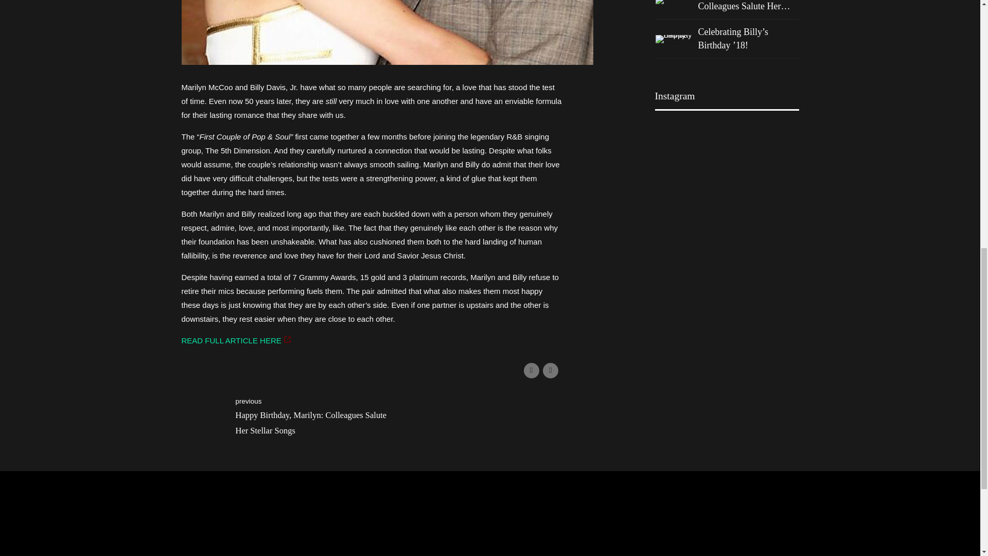 Image resolution: width=988 pixels, height=556 pixels. Describe the element at coordinates (531, 371) in the screenshot. I see `Share on Facebook` at that location.